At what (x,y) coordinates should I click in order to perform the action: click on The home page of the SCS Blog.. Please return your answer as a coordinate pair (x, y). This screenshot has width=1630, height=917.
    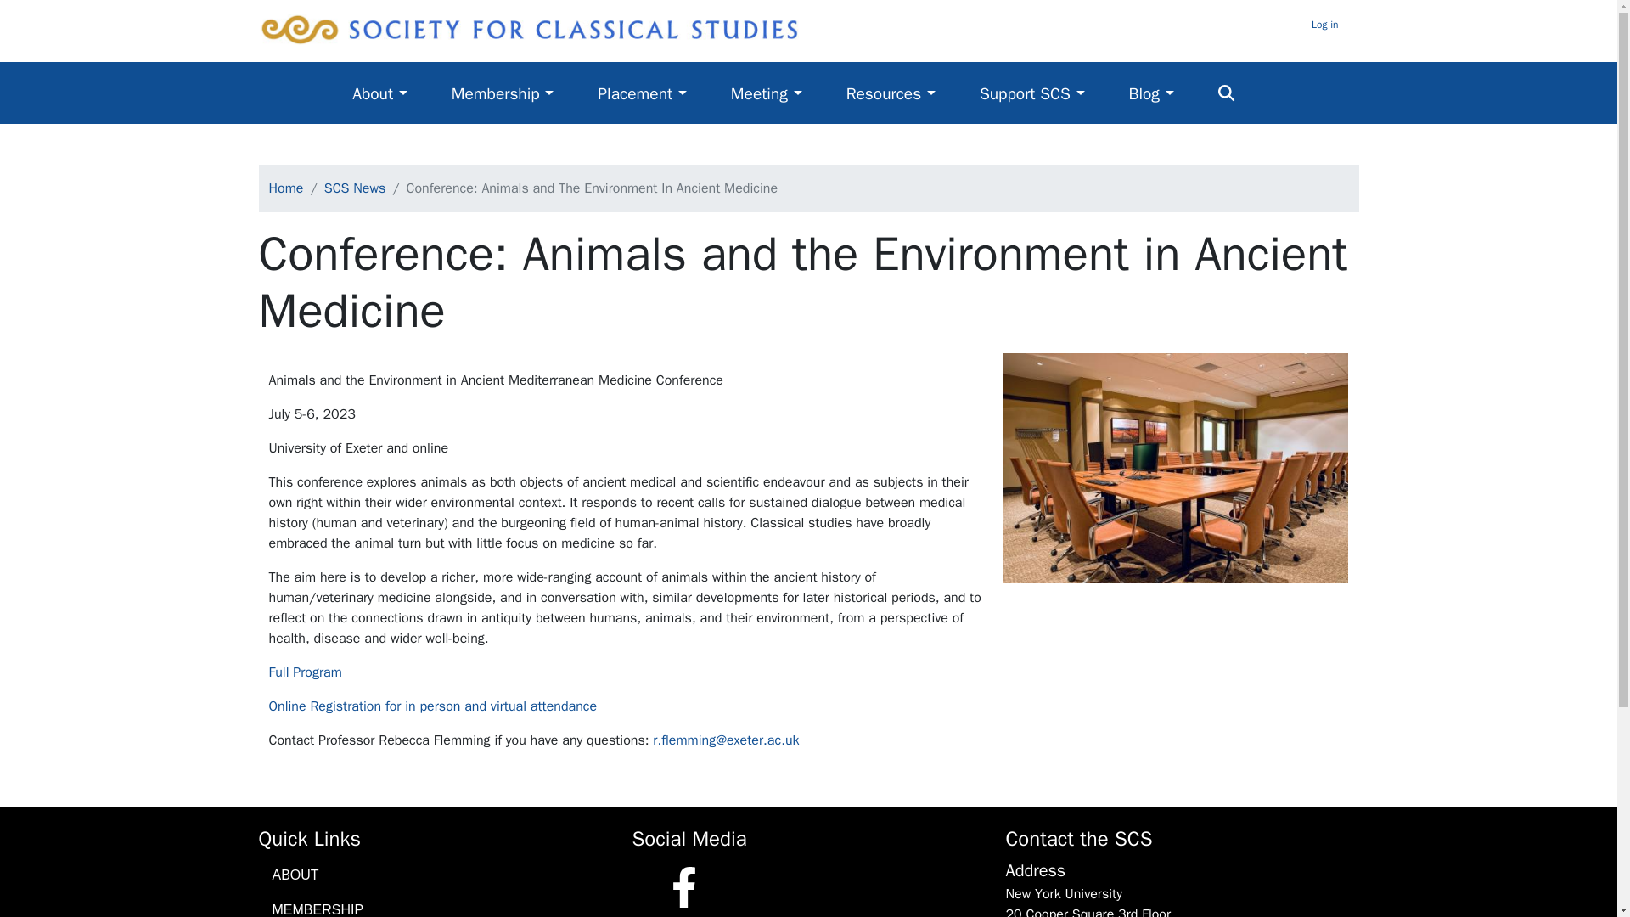
    Looking at the image, I should click on (1166, 93).